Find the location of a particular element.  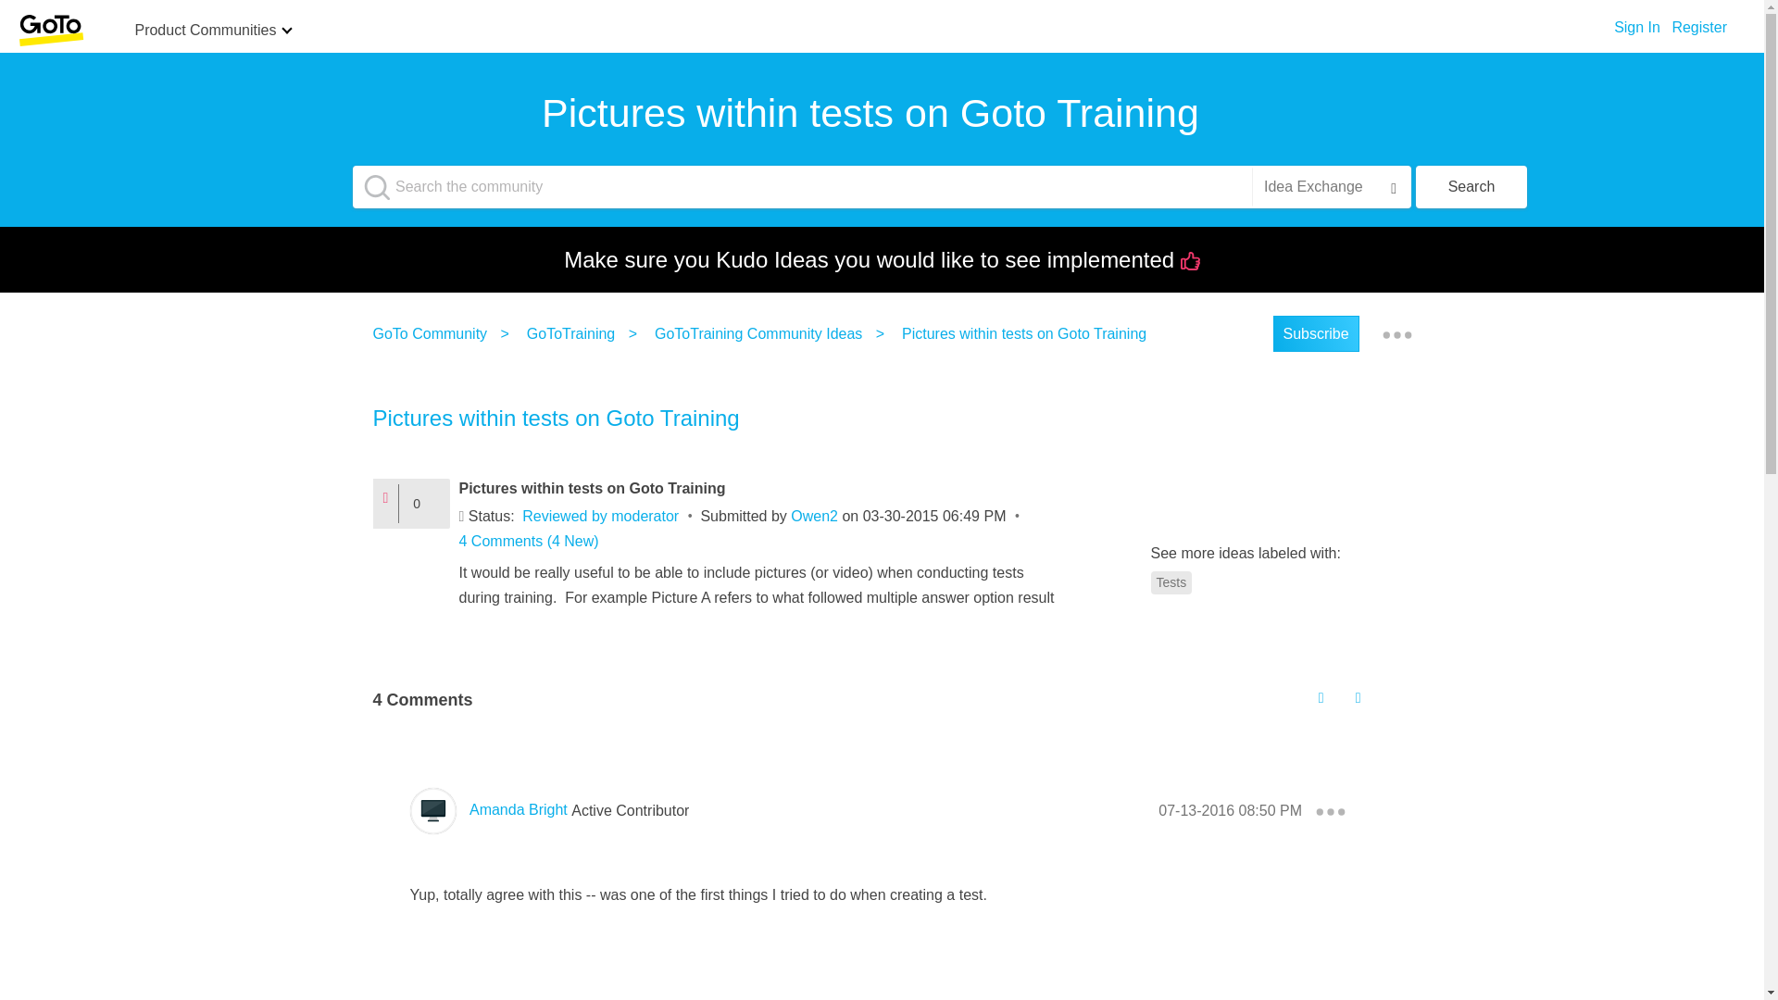

Register is located at coordinates (1698, 22).